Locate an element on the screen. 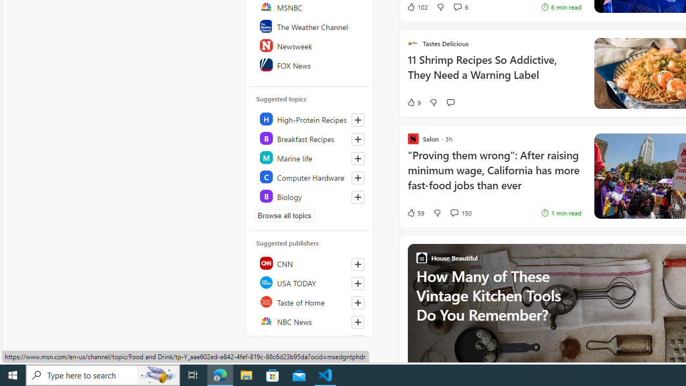 The width and height of the screenshot is (686, 386). NBC News is located at coordinates (310, 321).